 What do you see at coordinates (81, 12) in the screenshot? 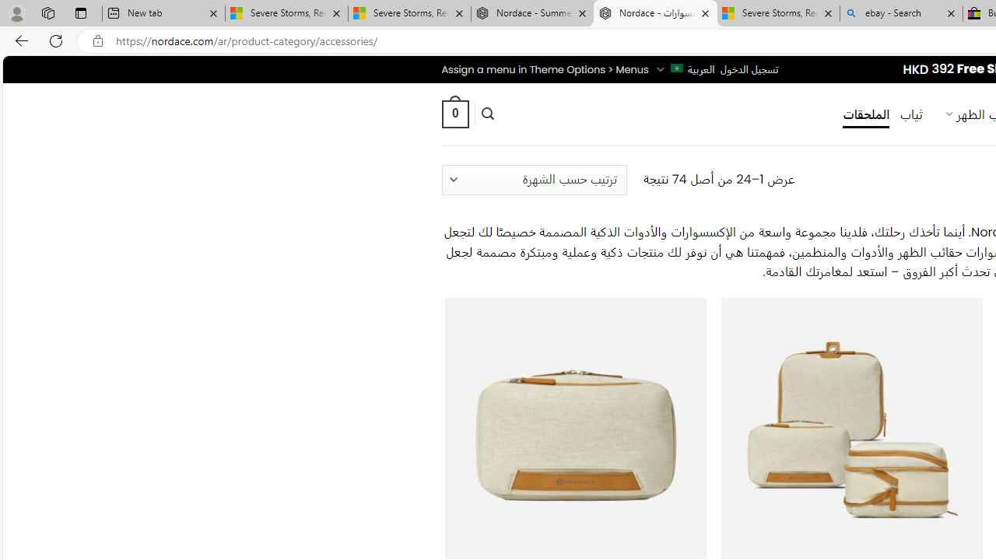
I see `Tab actions menu` at bounding box center [81, 12].